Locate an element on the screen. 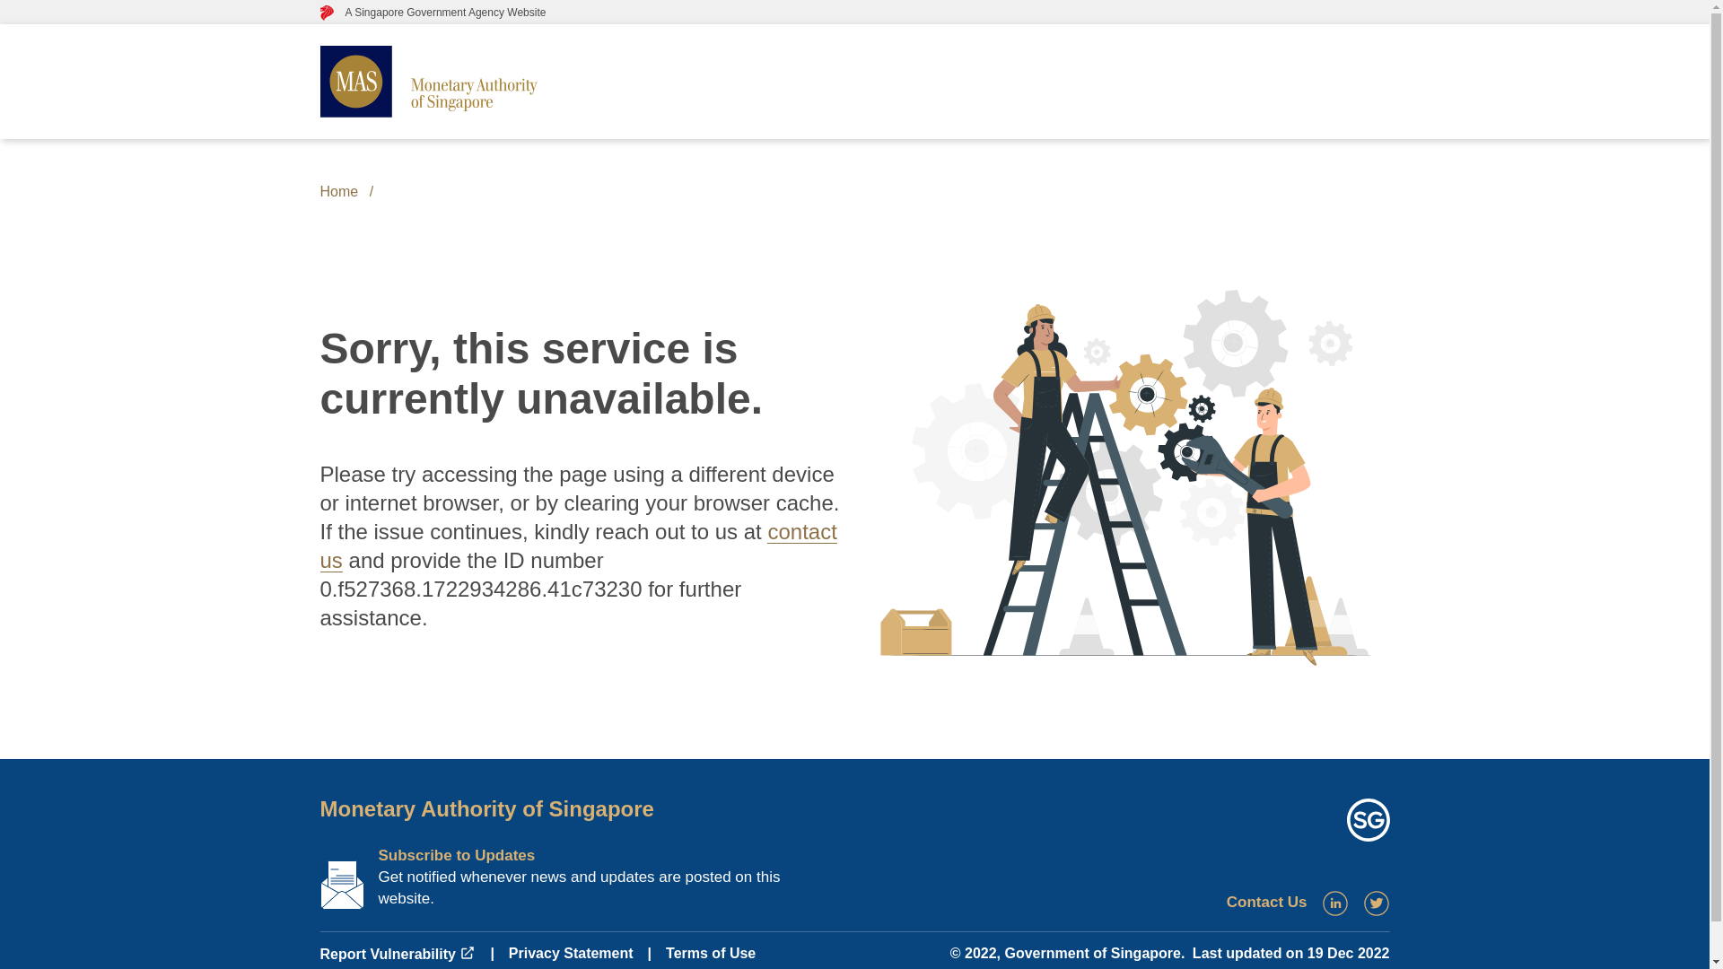 This screenshot has width=1723, height=969. Home is located at coordinates (338, 192).